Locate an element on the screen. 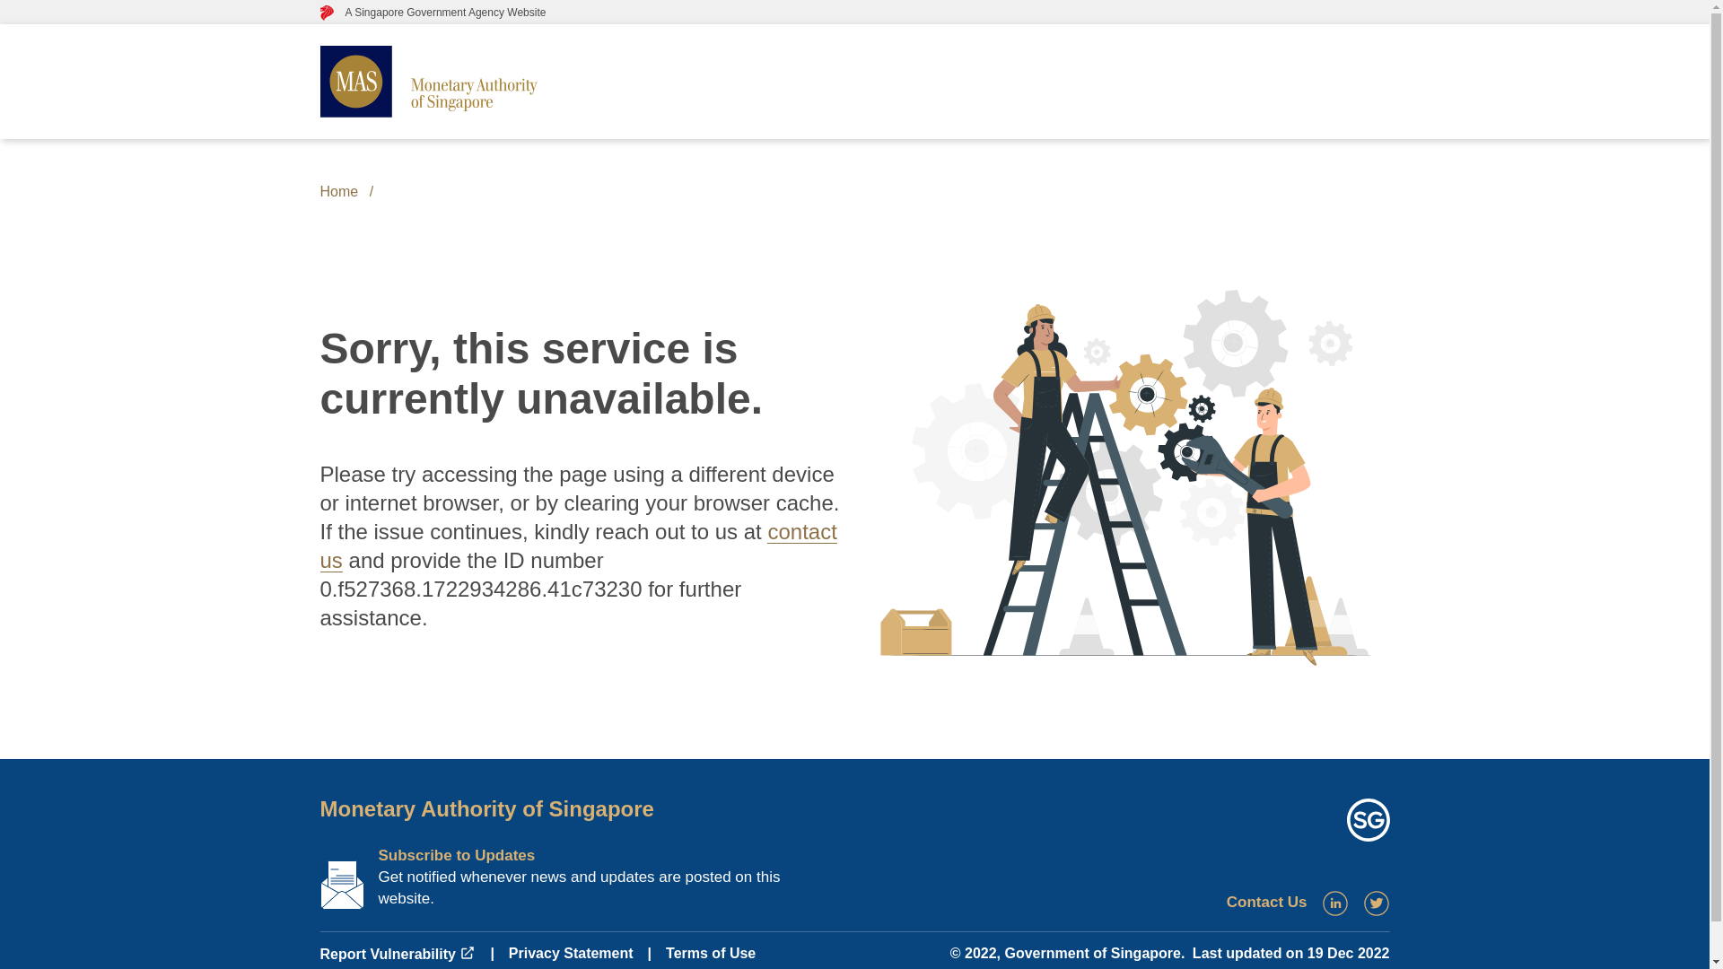 This screenshot has width=1723, height=969. Home is located at coordinates (338, 192).